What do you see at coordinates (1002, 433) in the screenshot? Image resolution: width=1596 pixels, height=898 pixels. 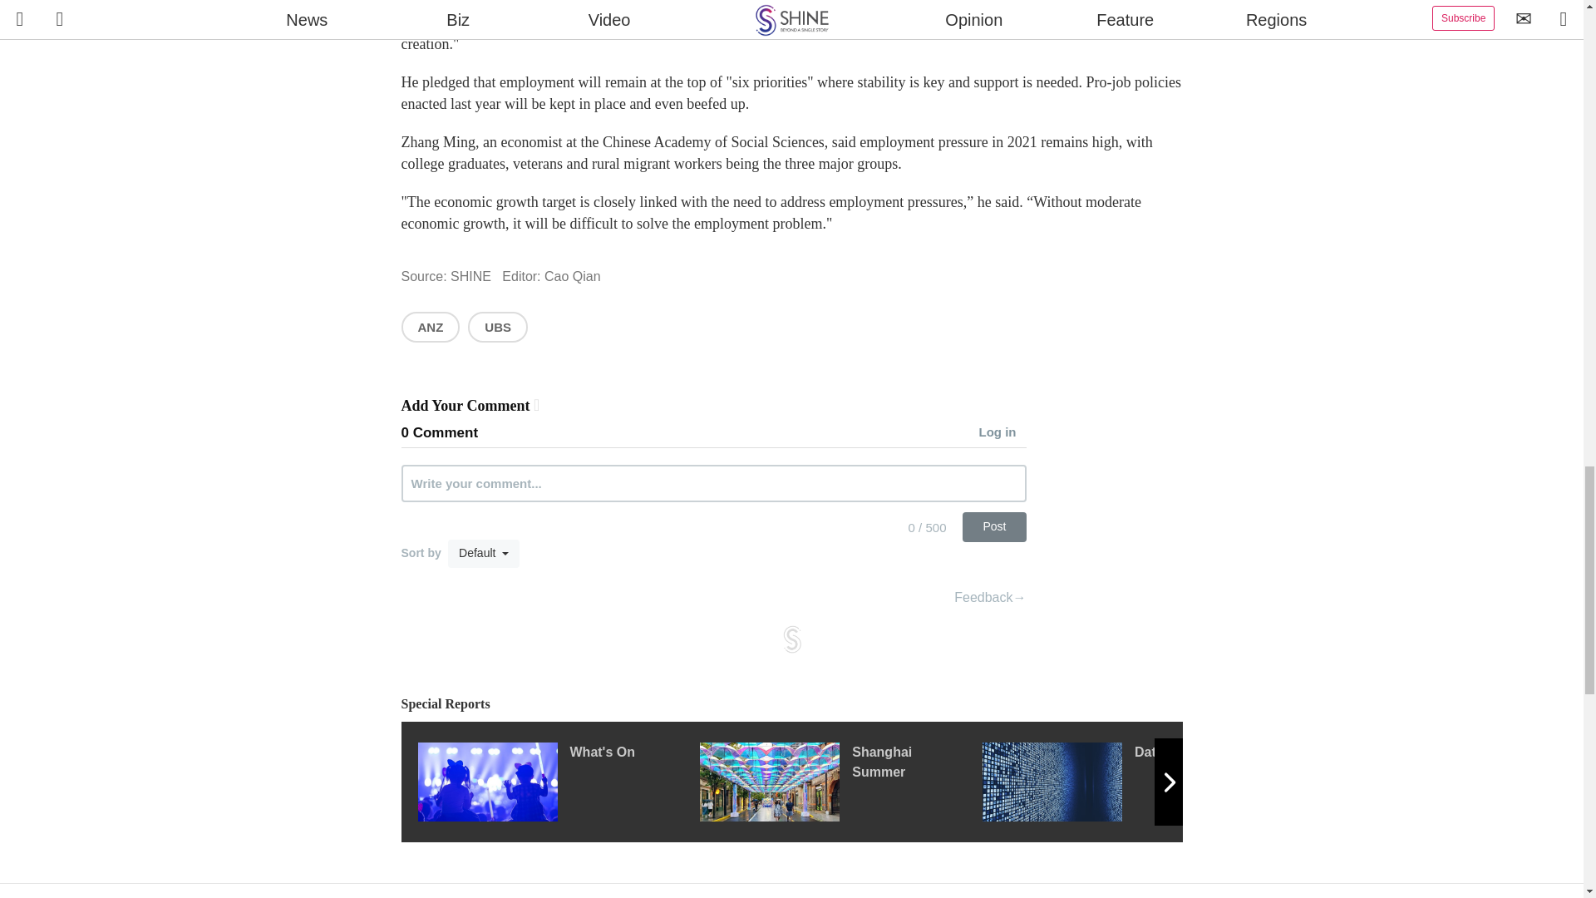 I see `Log in` at bounding box center [1002, 433].